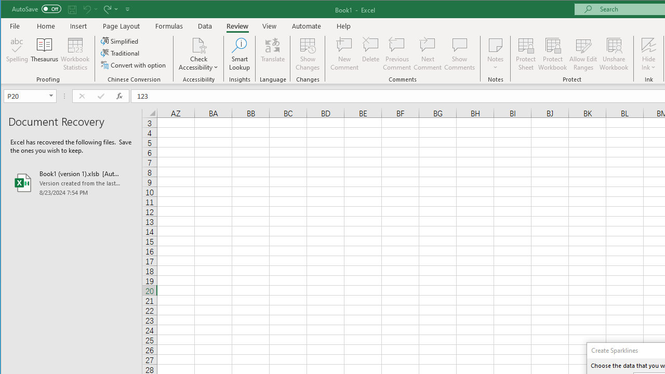 The height and width of the screenshot is (374, 665). Describe the element at coordinates (273, 54) in the screenshot. I see `Translate` at that location.